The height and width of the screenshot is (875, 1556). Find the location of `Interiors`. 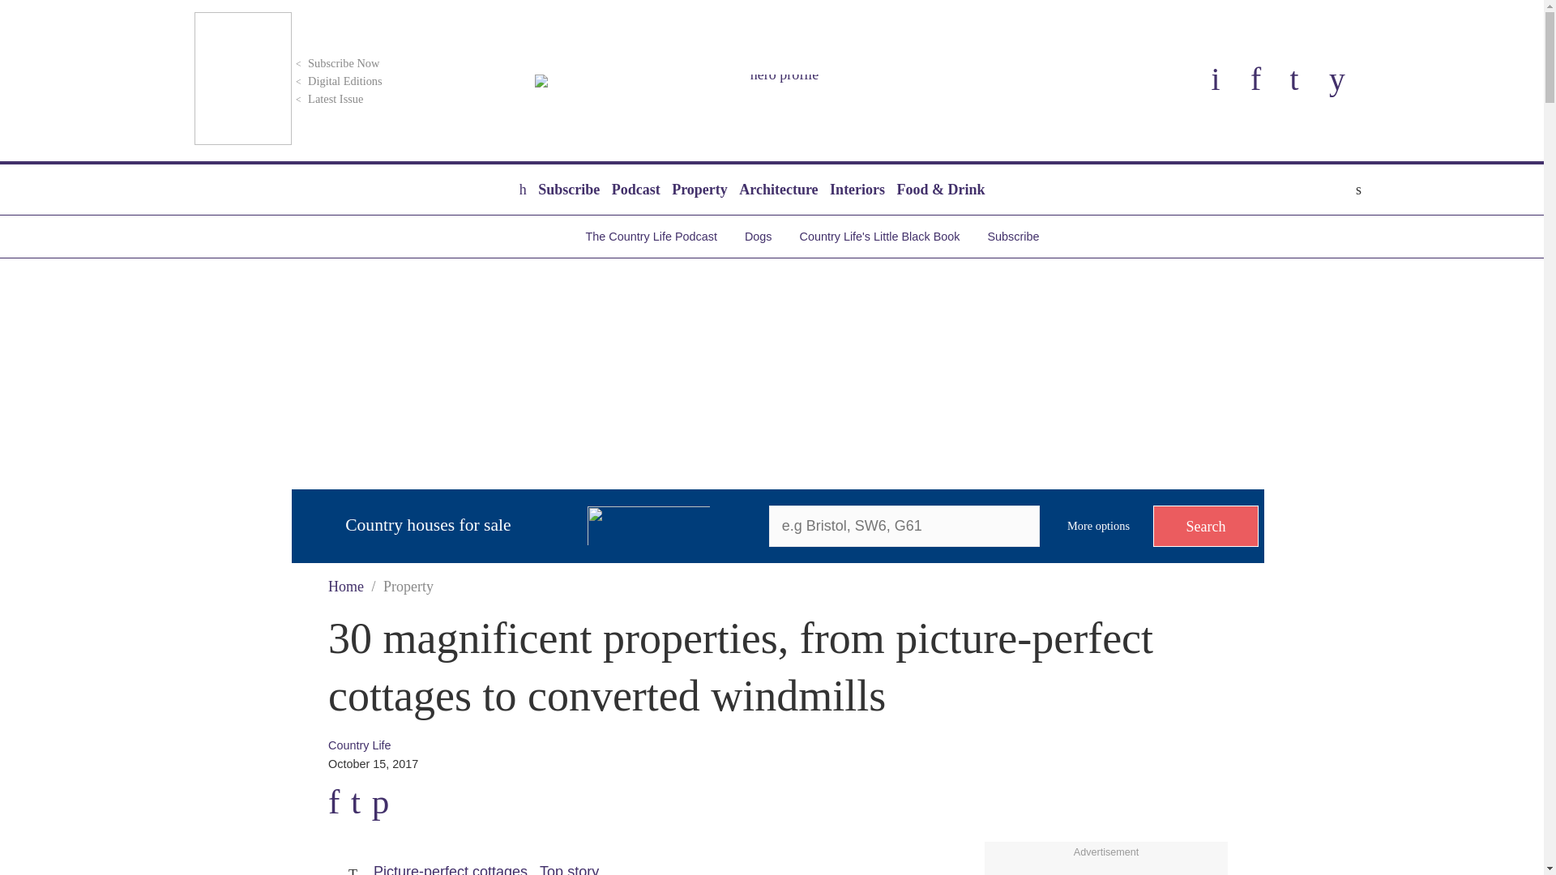

Interiors is located at coordinates (857, 190).